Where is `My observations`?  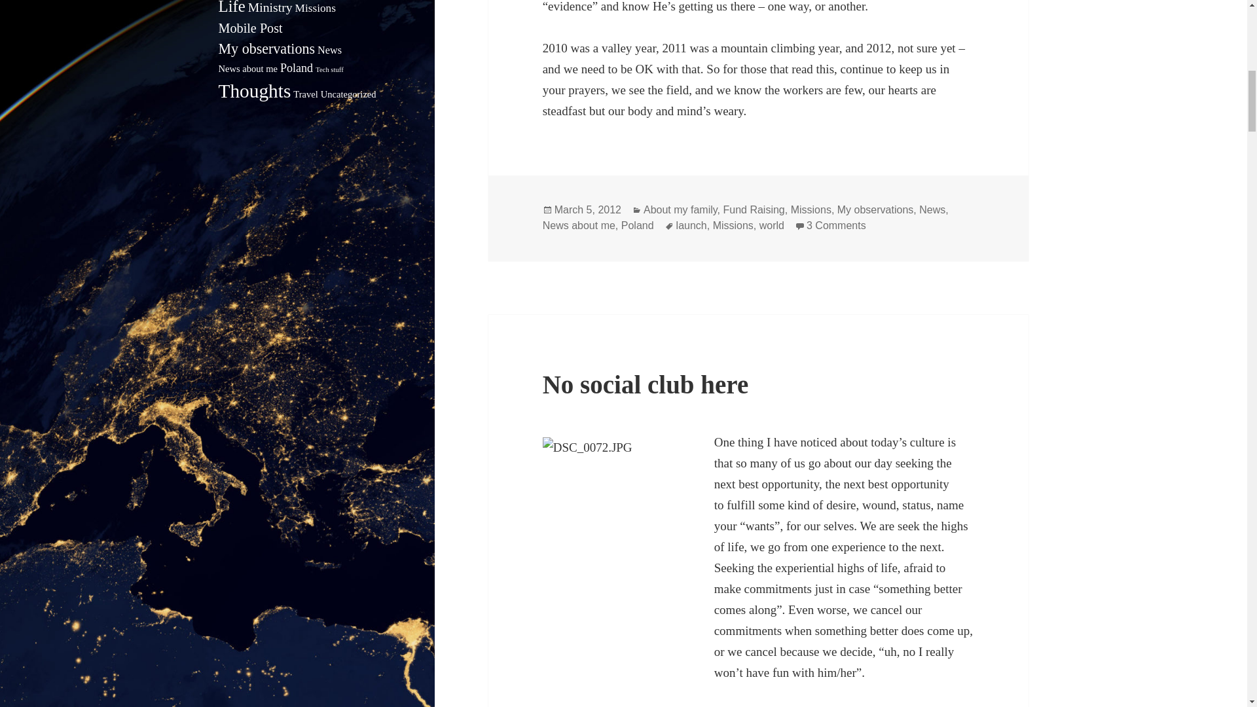
My observations is located at coordinates (267, 48).